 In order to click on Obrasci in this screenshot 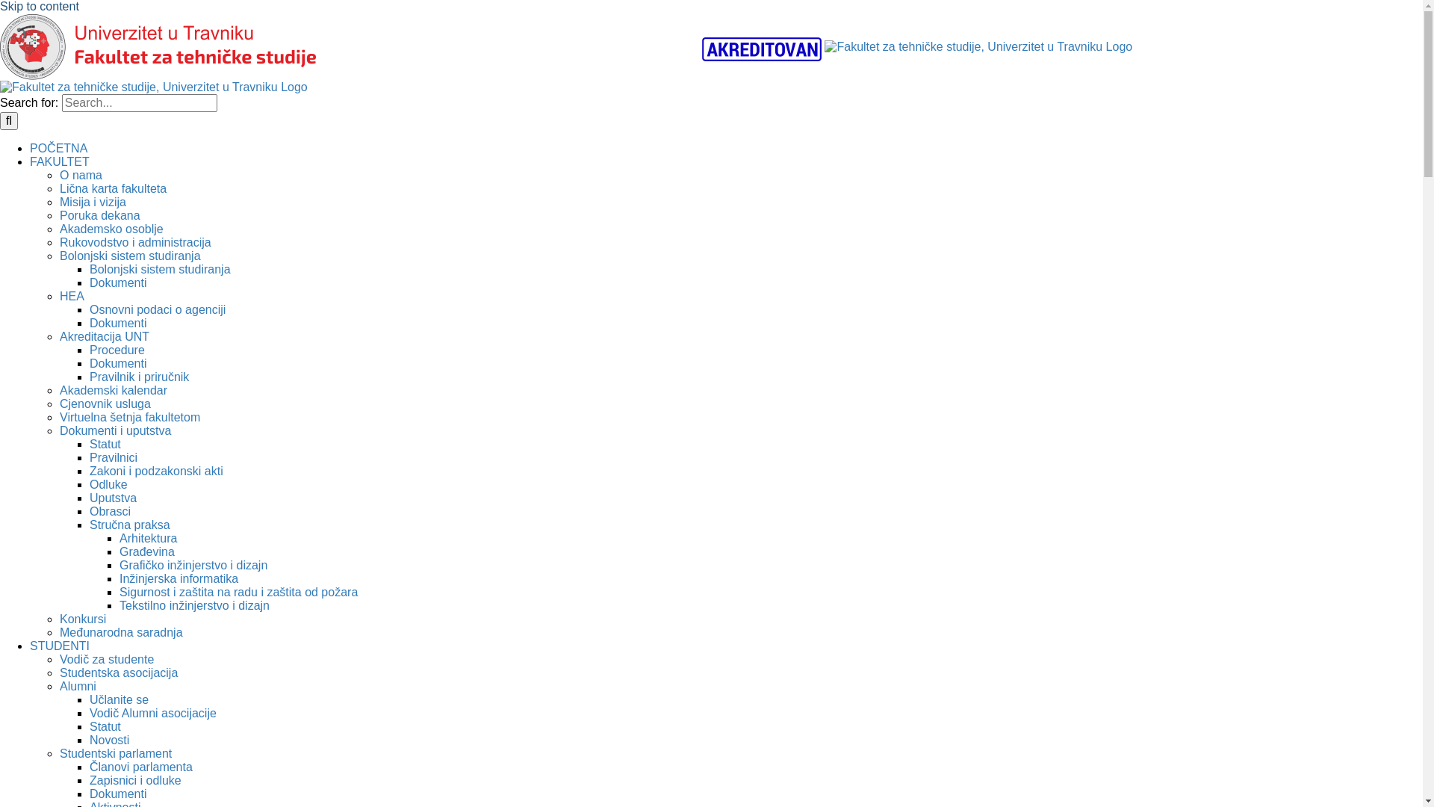, I will do `click(111, 511)`.